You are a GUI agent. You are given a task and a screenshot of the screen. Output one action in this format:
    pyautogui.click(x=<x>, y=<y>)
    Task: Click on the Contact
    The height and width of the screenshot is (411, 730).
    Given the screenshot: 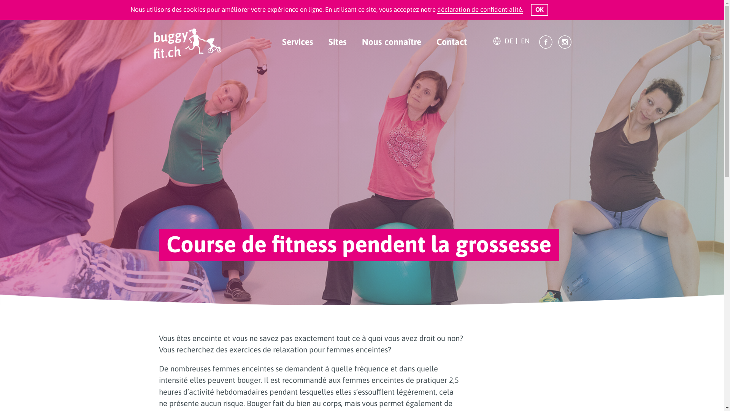 What is the action you would take?
    pyautogui.click(x=452, y=42)
    